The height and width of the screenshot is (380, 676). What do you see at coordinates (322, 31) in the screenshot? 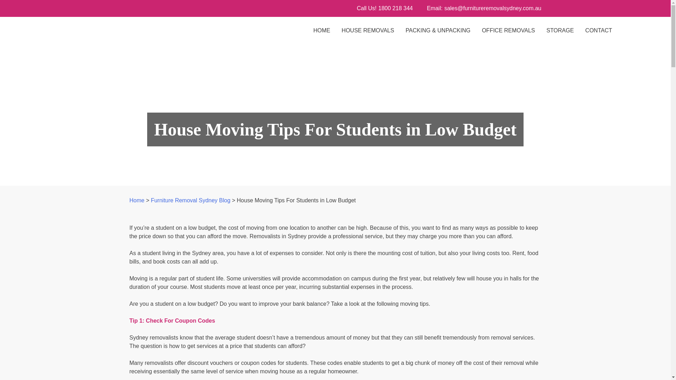
I see `HOME` at bounding box center [322, 31].